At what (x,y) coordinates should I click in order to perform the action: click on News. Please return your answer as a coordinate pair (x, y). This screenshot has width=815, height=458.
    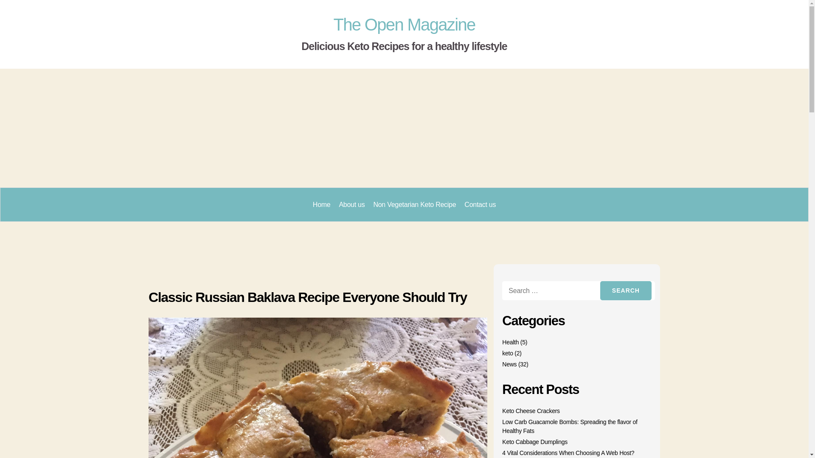
    Looking at the image, I should click on (509, 364).